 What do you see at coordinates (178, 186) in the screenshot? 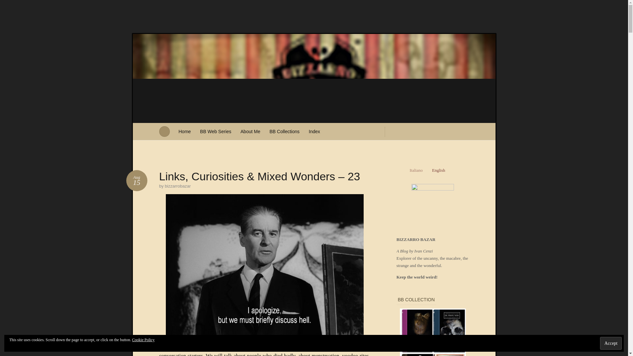
I see `View all posts by bizzarrobazar` at bounding box center [178, 186].